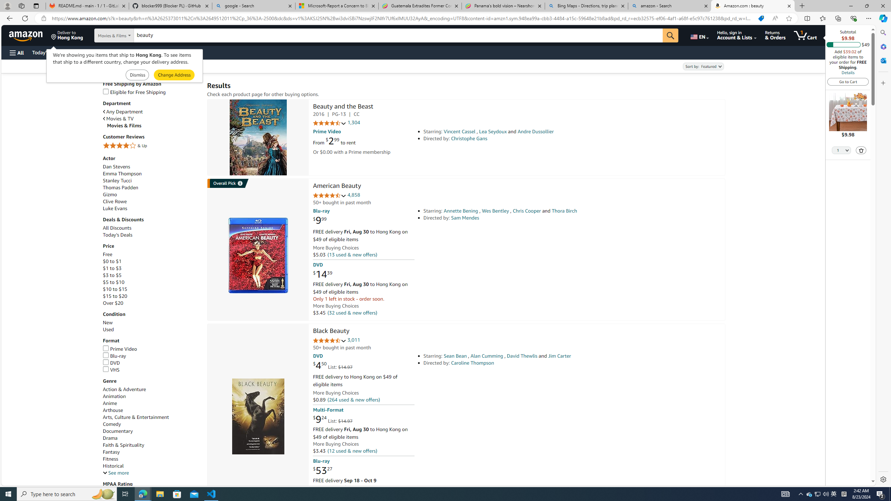 The image size is (891, 501). What do you see at coordinates (67, 35) in the screenshot?
I see `Deliver to Hong Kong` at bounding box center [67, 35].